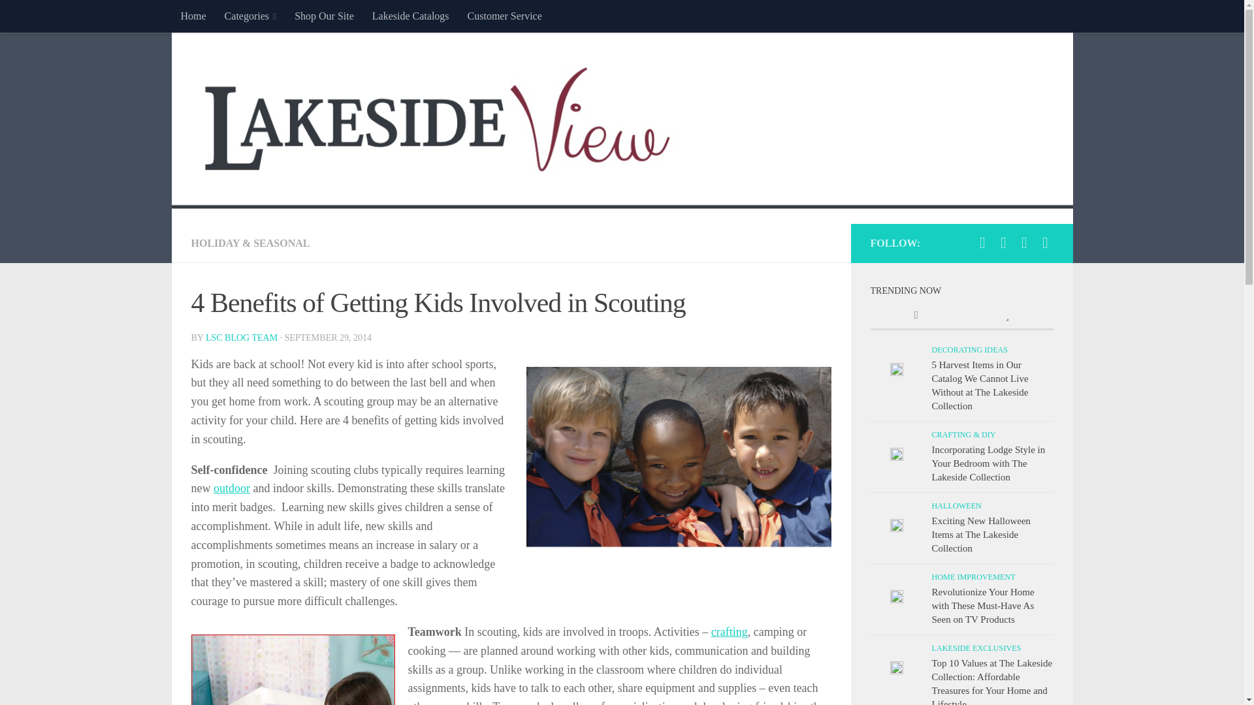 The image size is (1254, 705). I want to click on Categories, so click(251, 16).